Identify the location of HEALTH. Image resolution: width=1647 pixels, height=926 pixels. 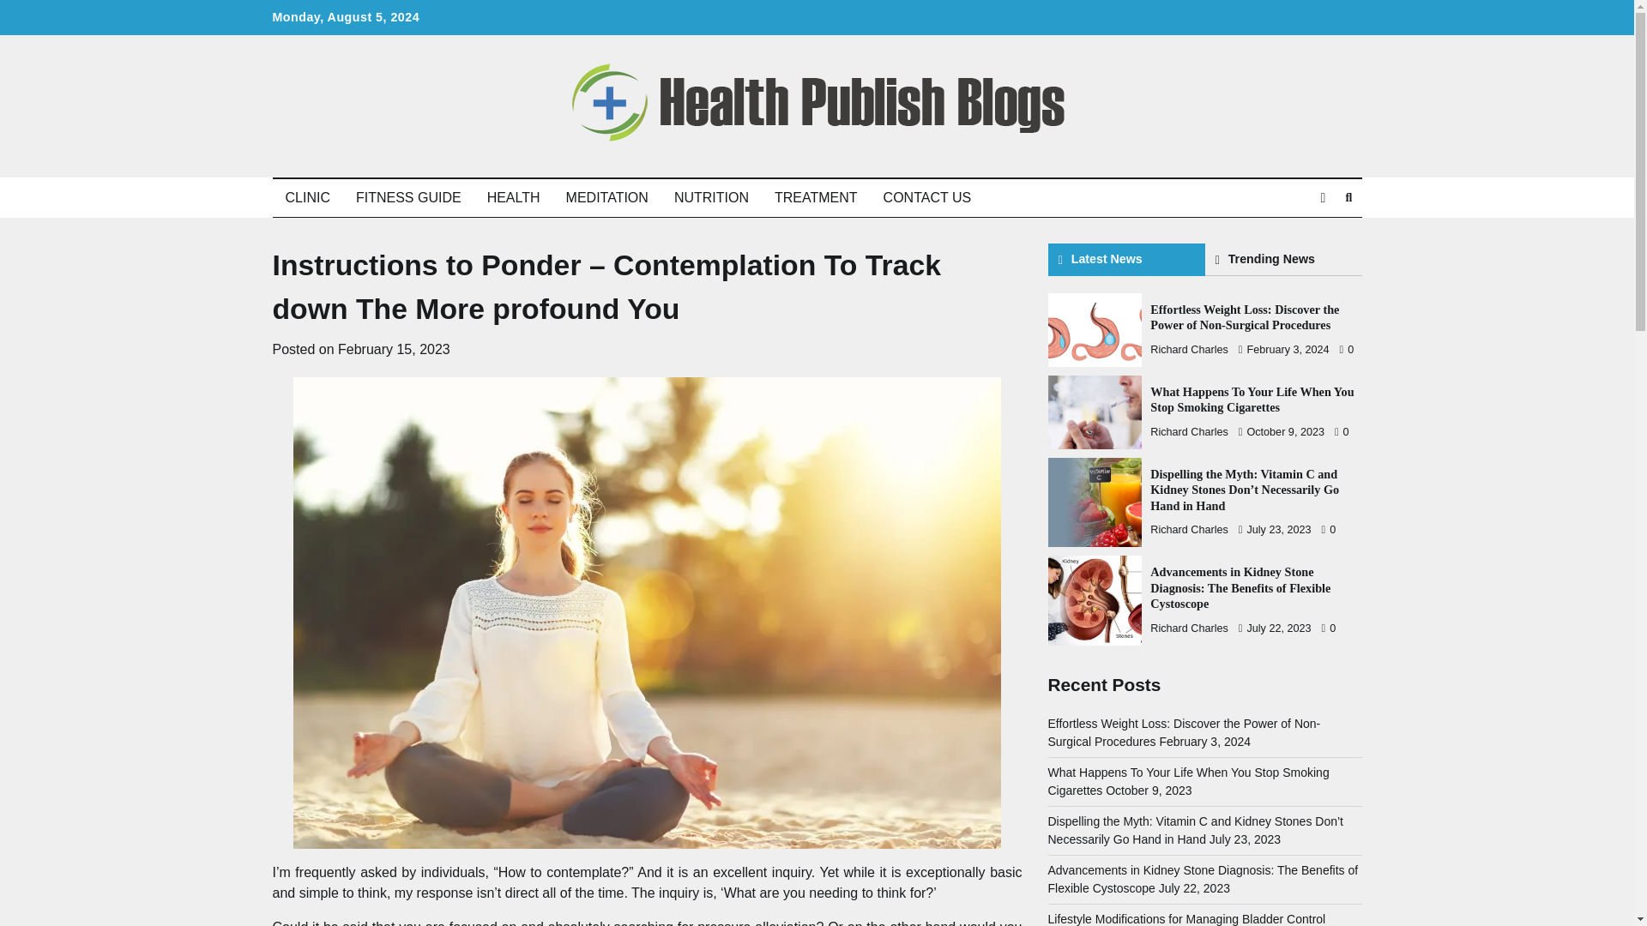
(513, 197).